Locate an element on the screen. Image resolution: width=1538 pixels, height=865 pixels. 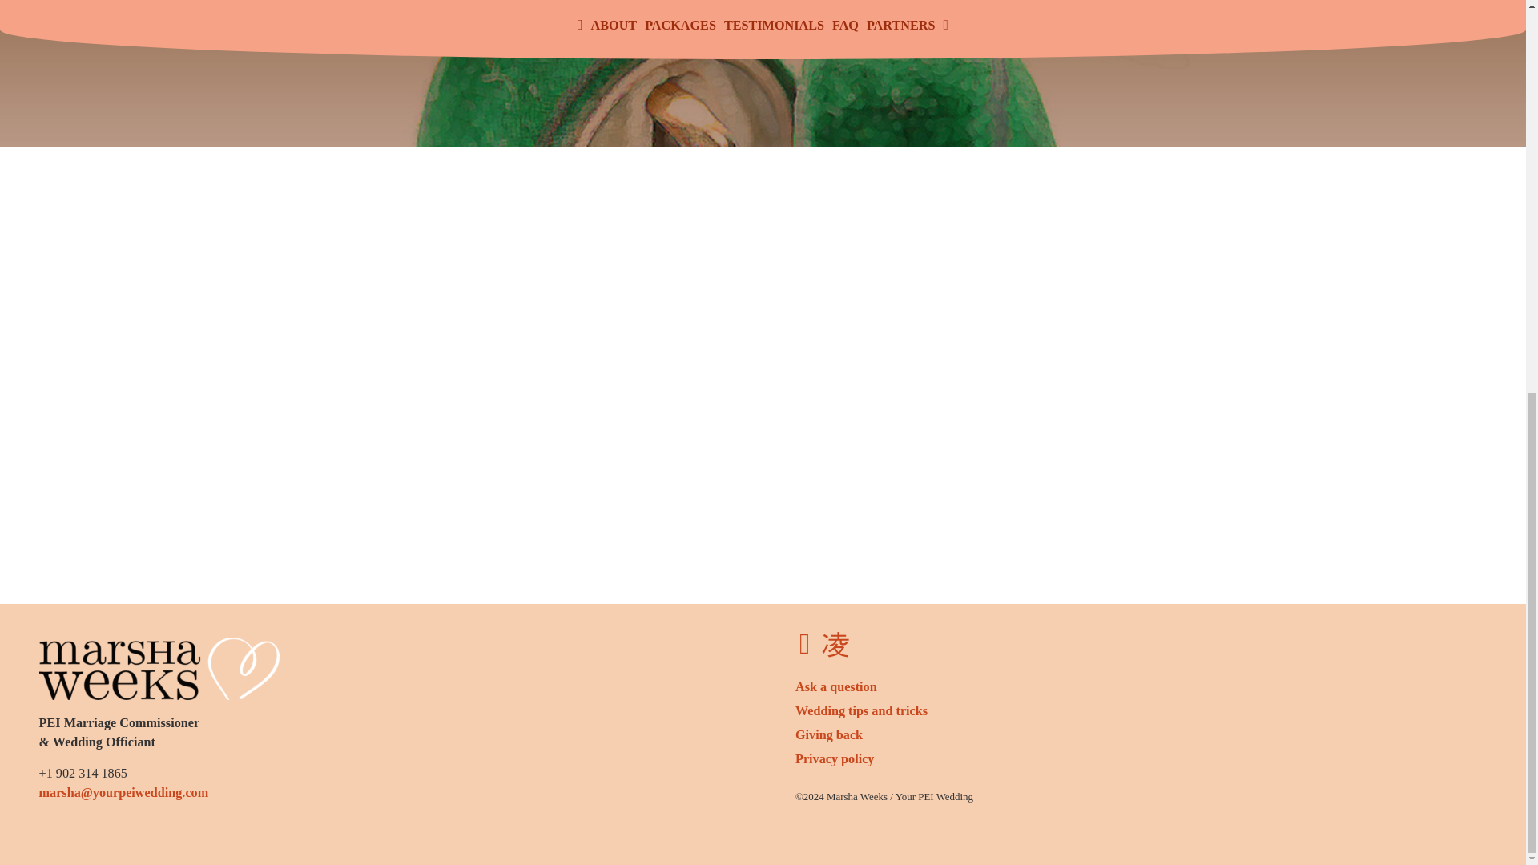
Wedding tips and tricks is located at coordinates (860, 711).